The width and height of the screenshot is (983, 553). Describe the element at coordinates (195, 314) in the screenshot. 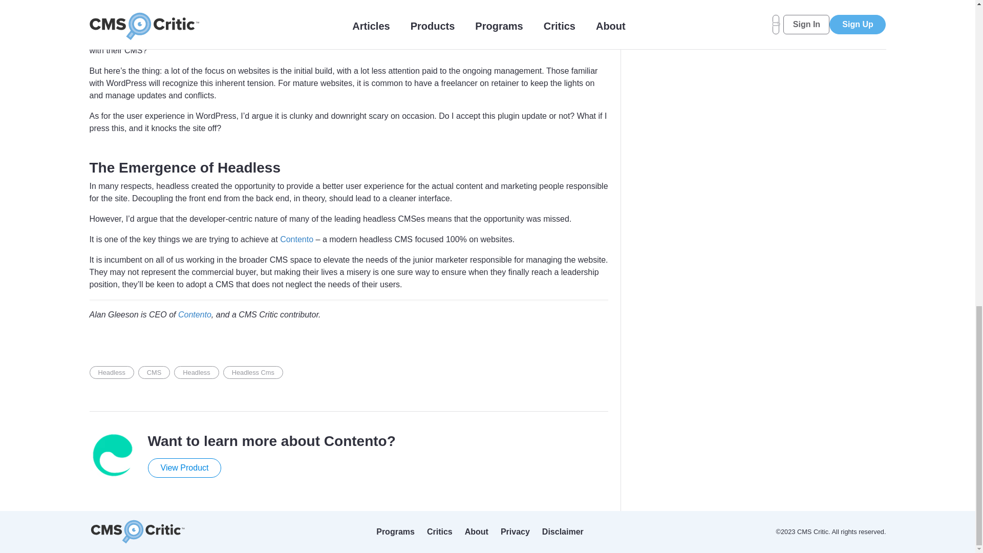

I see `Contento` at that location.